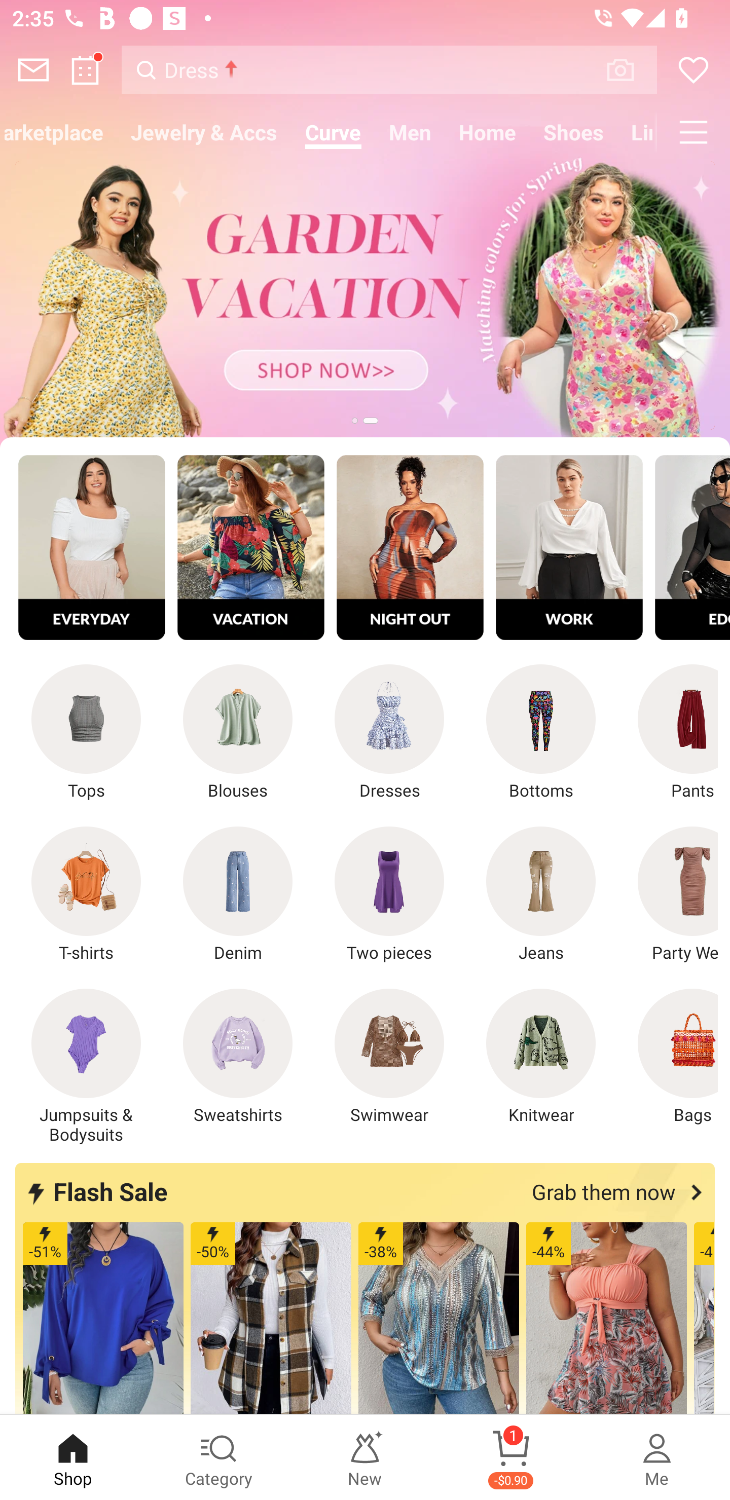 The image size is (730, 1500). I want to click on Sweatshirts, so click(238, 1057).